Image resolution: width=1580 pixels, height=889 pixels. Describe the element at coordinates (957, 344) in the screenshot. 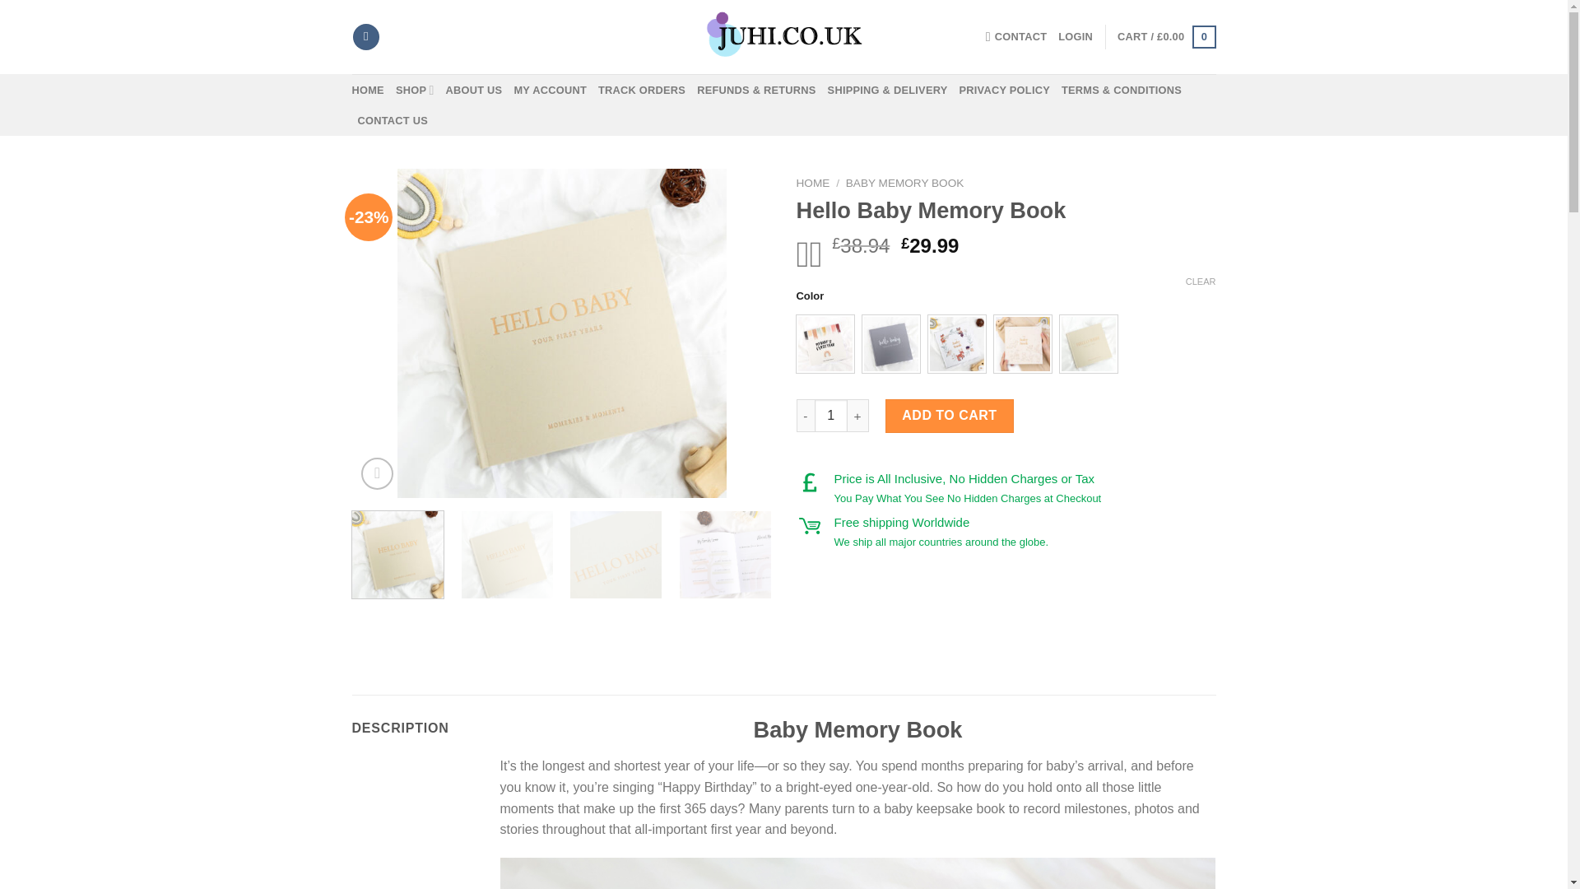

I see `White` at that location.